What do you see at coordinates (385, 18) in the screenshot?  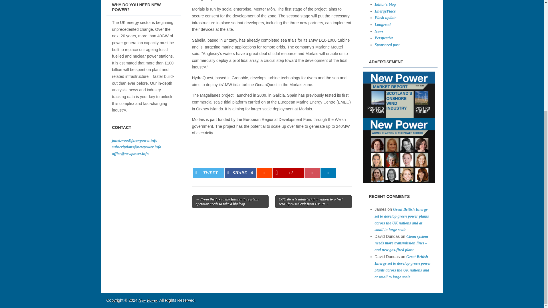 I see `Flash update` at bounding box center [385, 18].